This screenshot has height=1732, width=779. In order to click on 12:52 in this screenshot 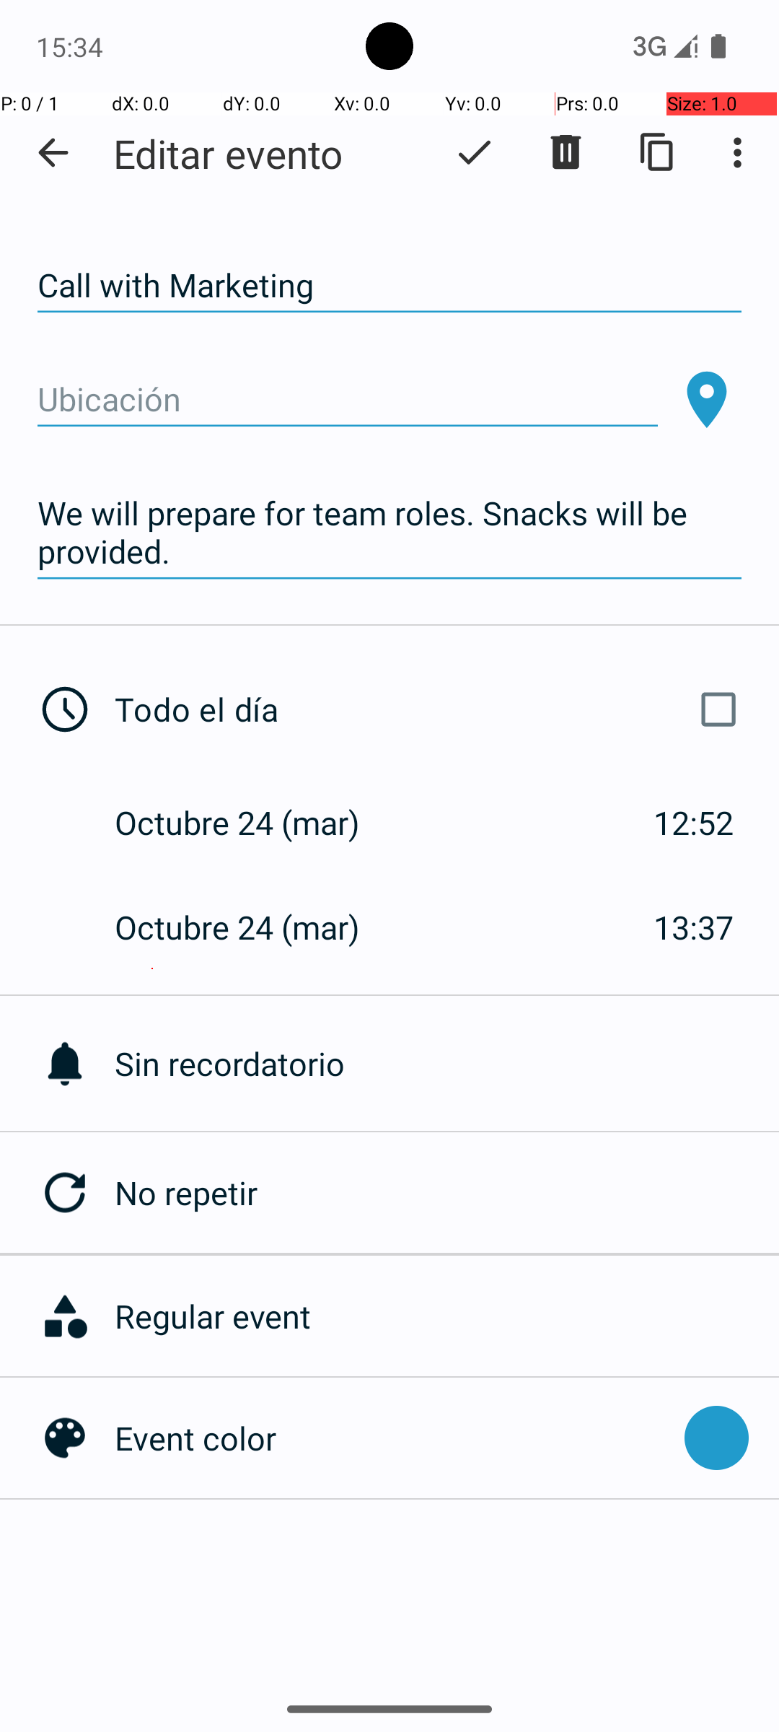, I will do `click(694, 823)`.